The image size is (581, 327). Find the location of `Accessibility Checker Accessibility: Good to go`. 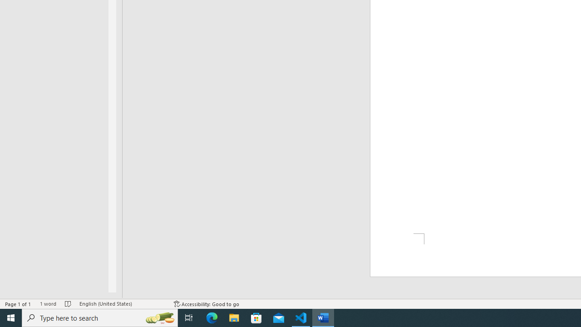

Accessibility Checker Accessibility: Good to go is located at coordinates (207, 303).